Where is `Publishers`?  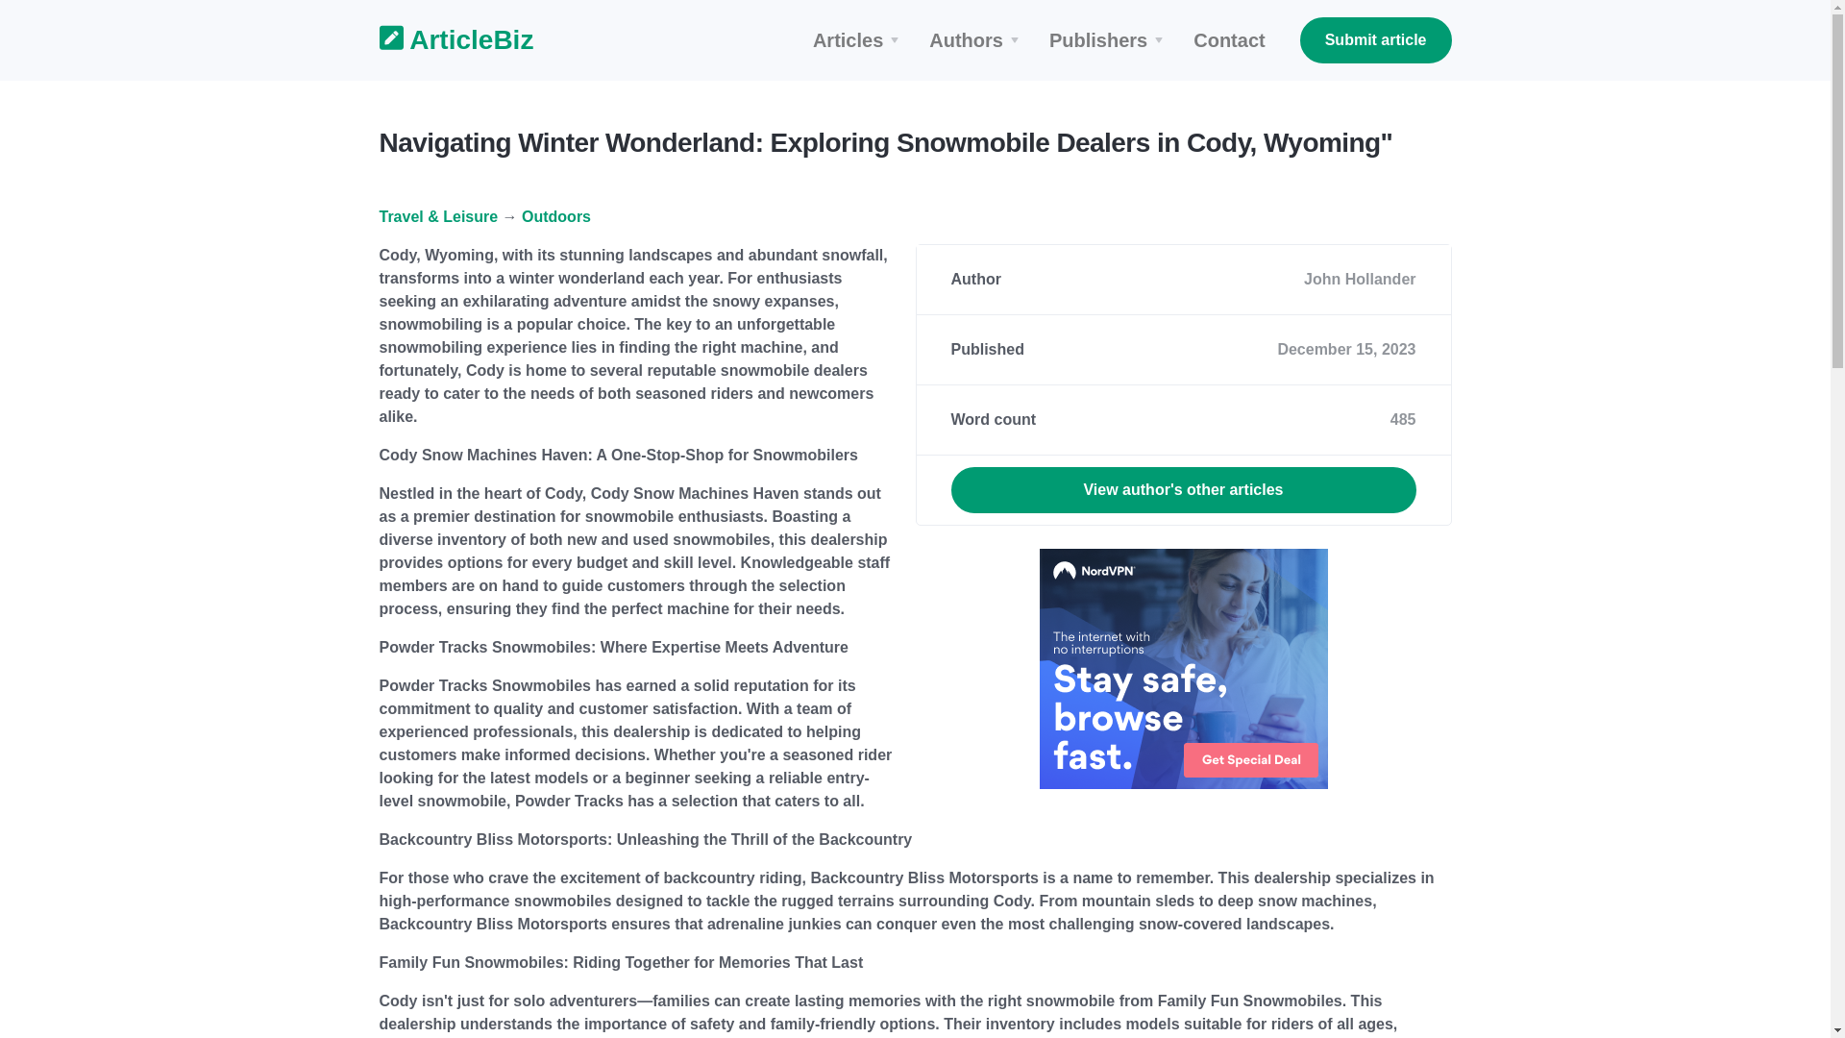 Publishers is located at coordinates (1109, 40).